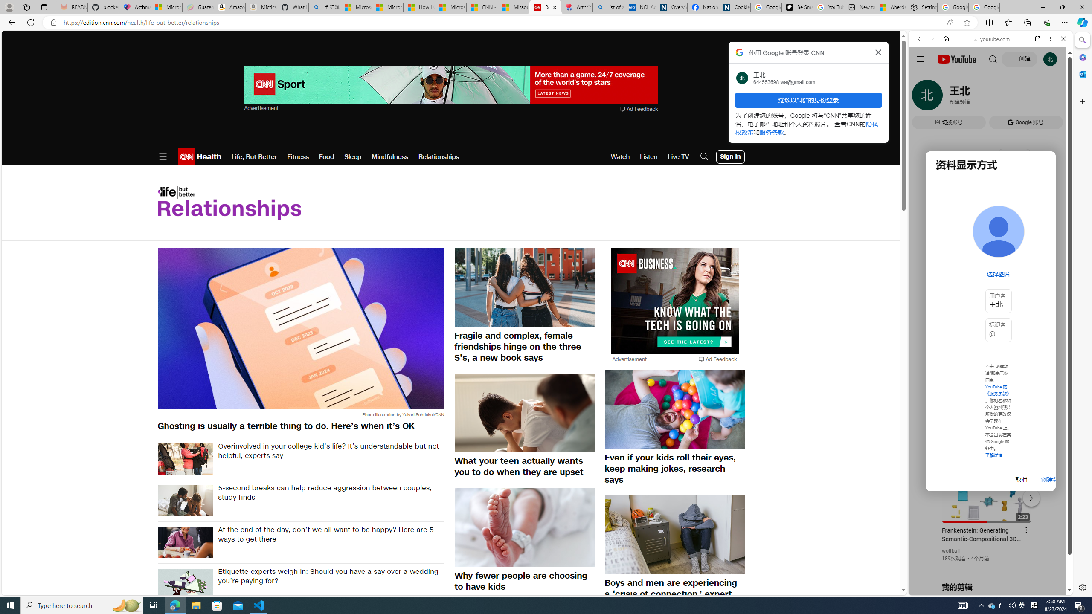 This screenshot has width=1092, height=614. Describe the element at coordinates (1013, 97) in the screenshot. I see `Search Filter, Search Tools` at that location.